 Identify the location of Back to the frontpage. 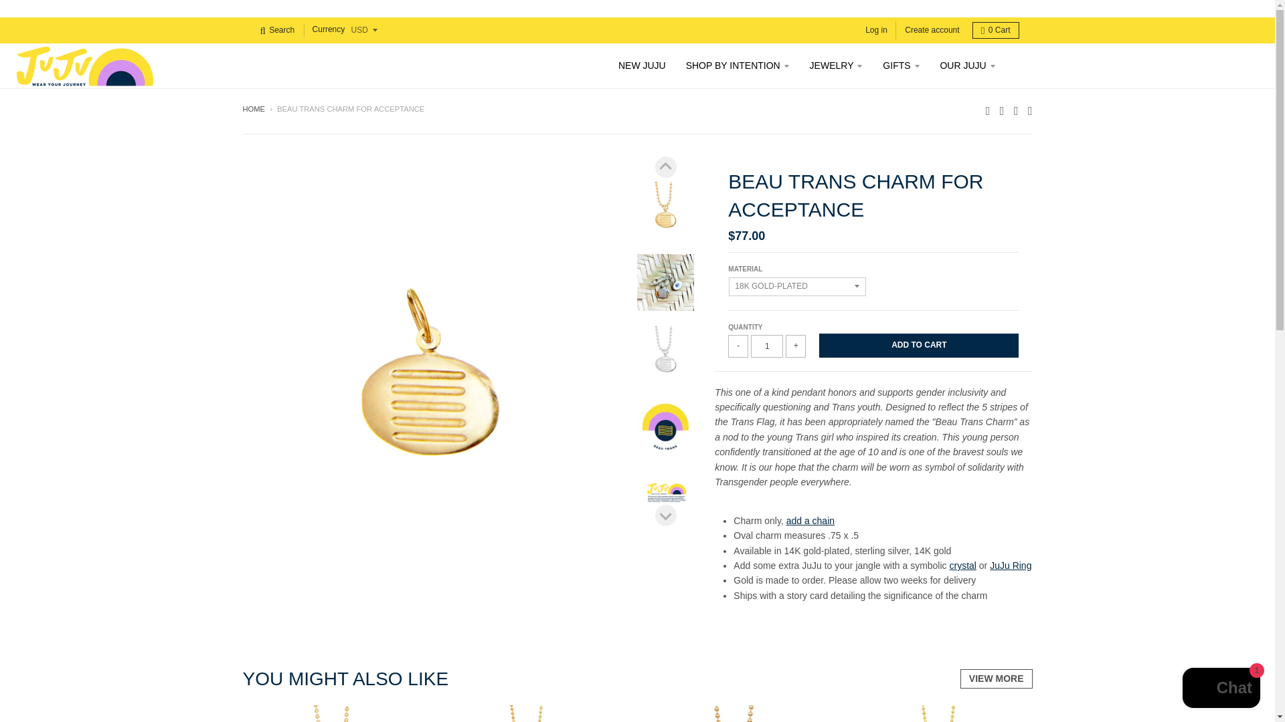
(253, 108).